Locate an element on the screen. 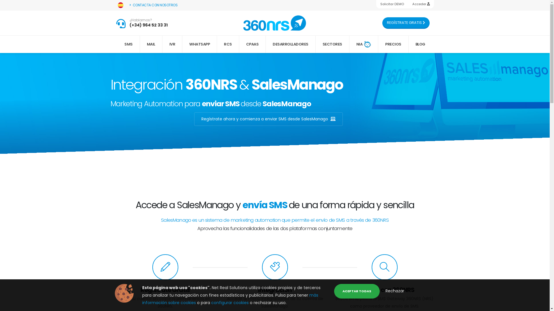  Solicitar DEMO is located at coordinates (392, 4).